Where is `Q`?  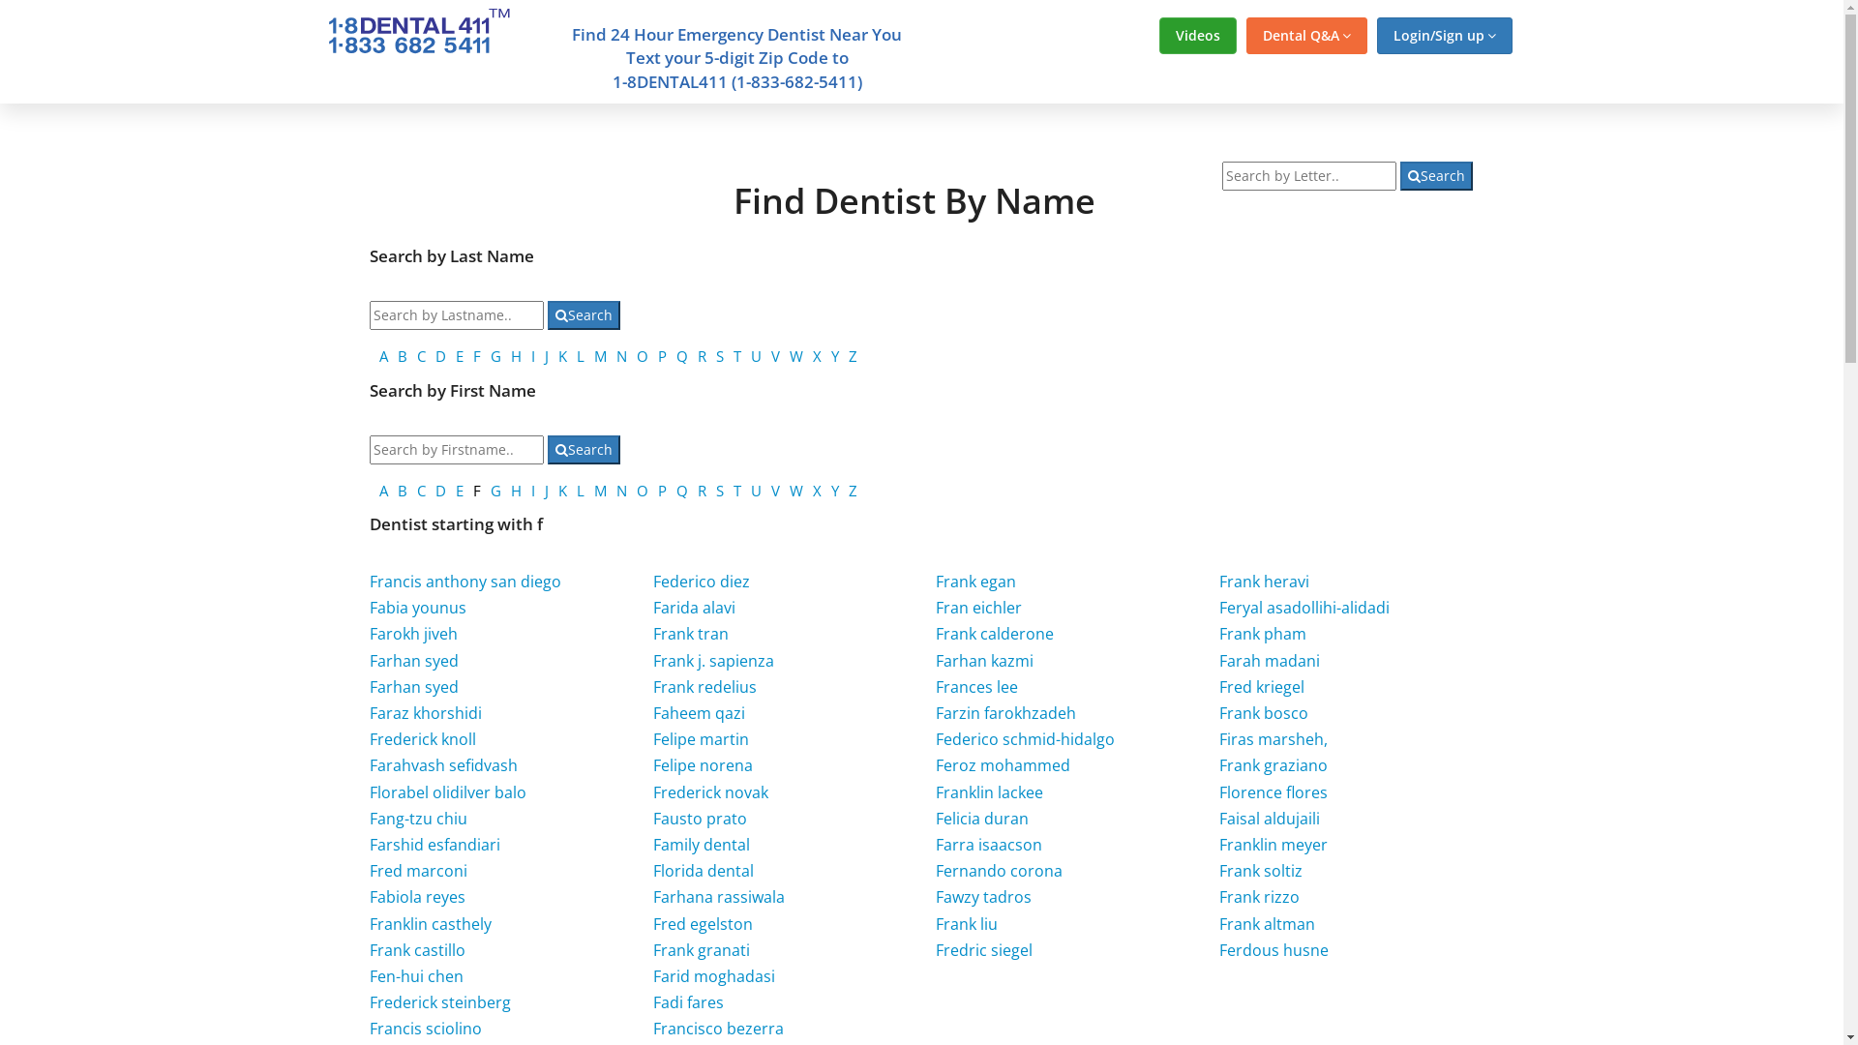 Q is located at coordinates (682, 491).